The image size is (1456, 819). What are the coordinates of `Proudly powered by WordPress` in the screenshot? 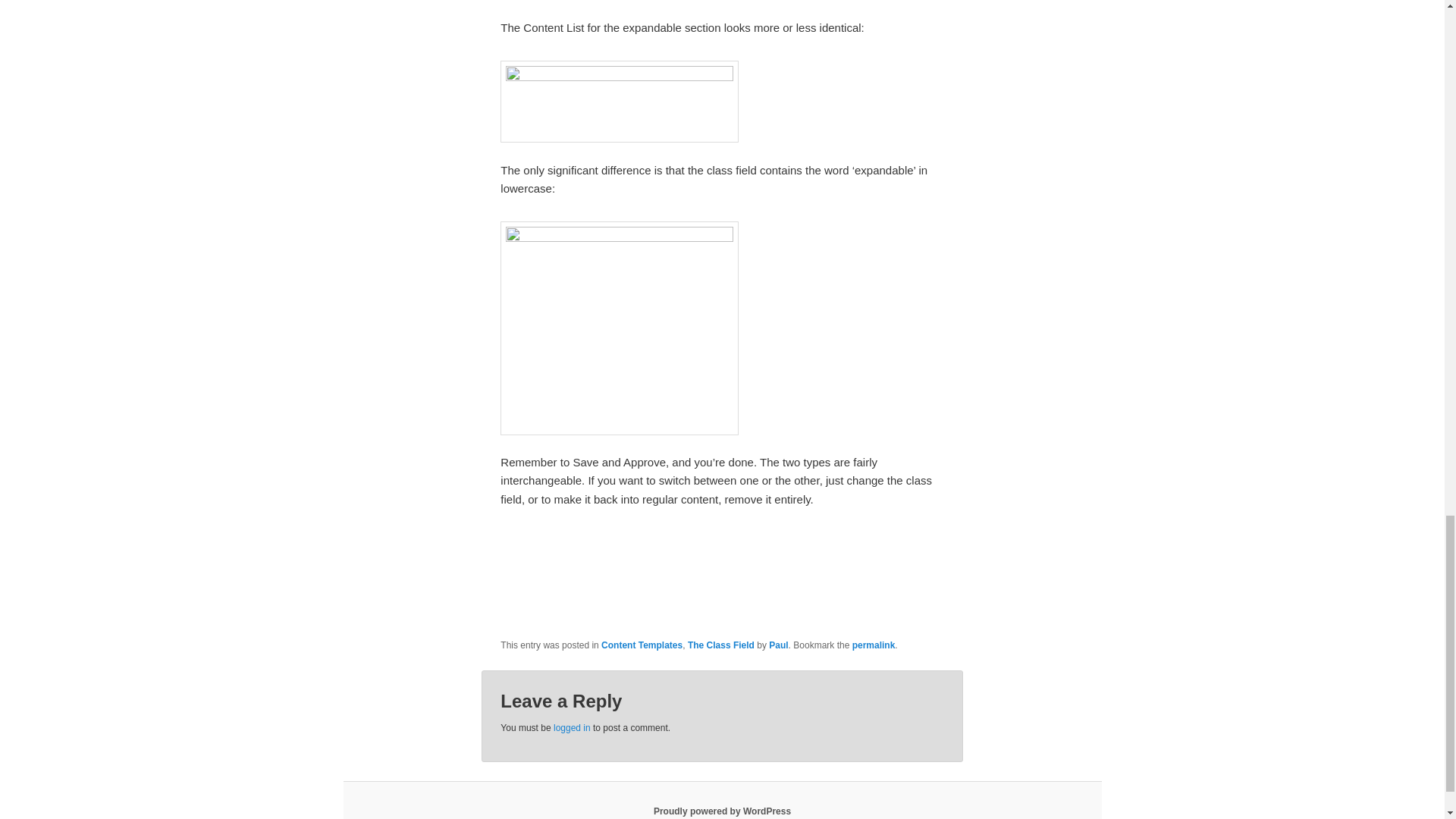 It's located at (722, 811).